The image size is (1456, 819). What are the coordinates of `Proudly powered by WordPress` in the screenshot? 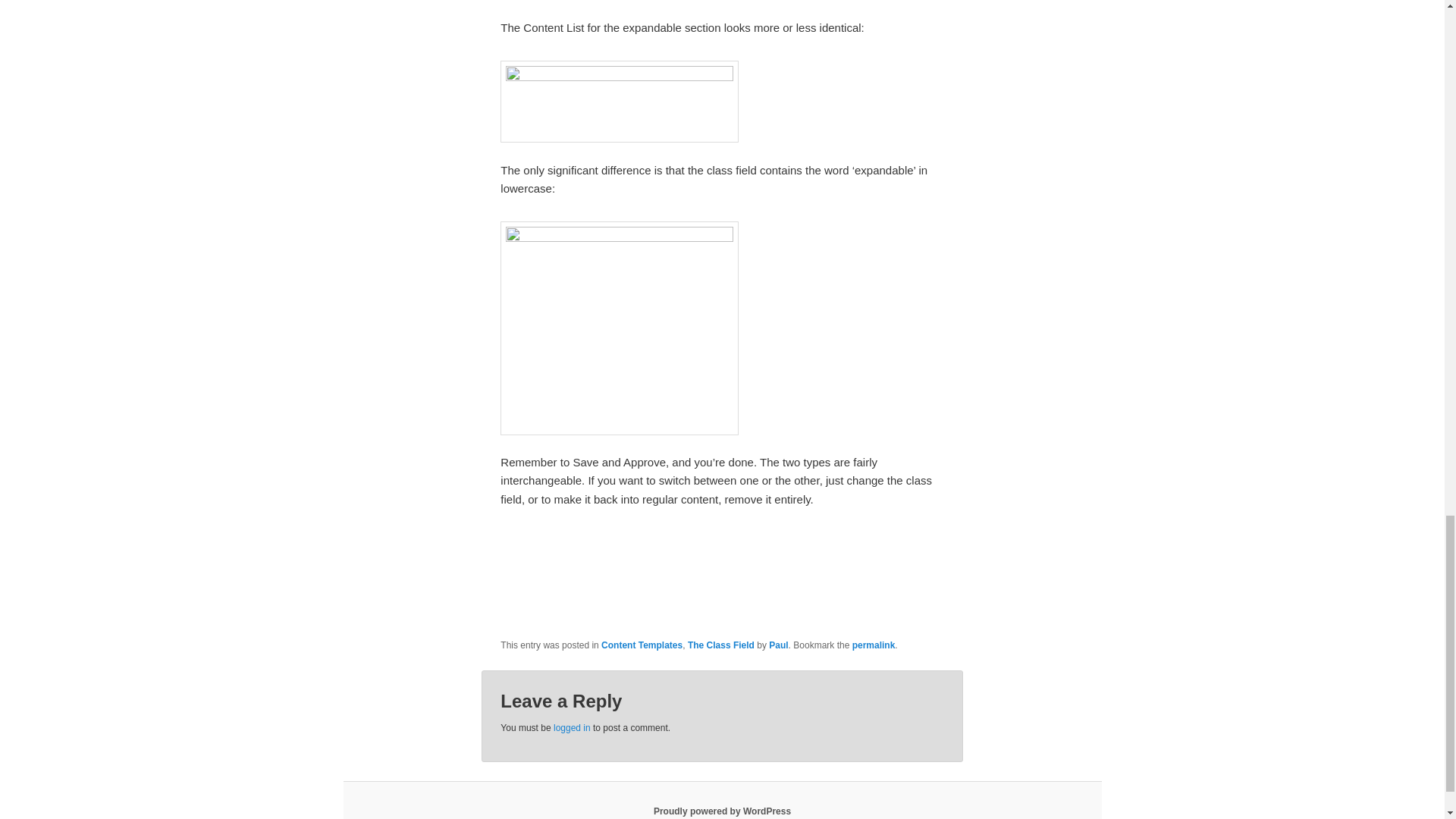 It's located at (722, 811).